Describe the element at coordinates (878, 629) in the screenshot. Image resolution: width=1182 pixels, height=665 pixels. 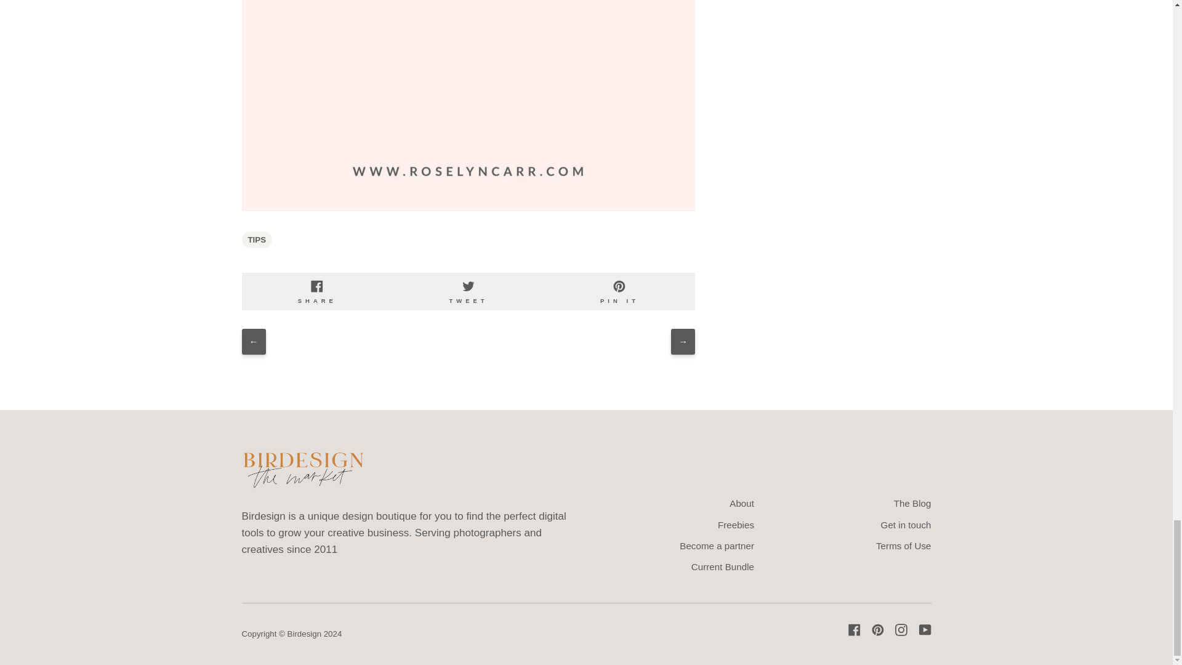
I see `Birdesign on Pinterest` at that location.